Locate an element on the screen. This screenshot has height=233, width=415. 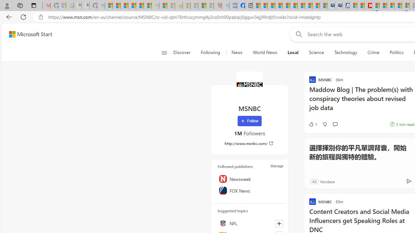
Crime is located at coordinates (373, 52).